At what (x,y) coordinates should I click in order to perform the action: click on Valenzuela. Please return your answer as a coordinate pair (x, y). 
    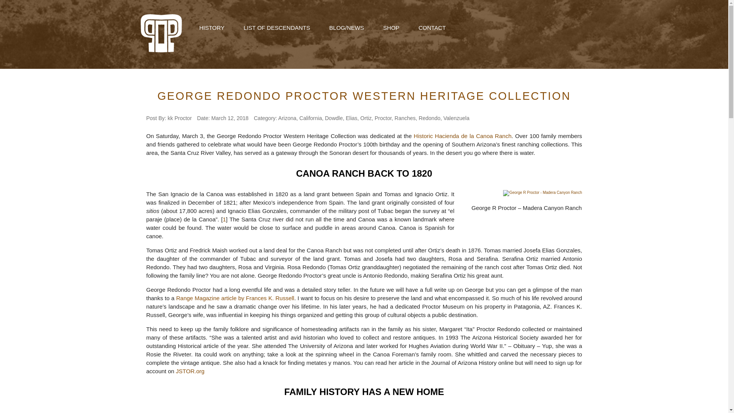
    Looking at the image, I should click on (456, 118).